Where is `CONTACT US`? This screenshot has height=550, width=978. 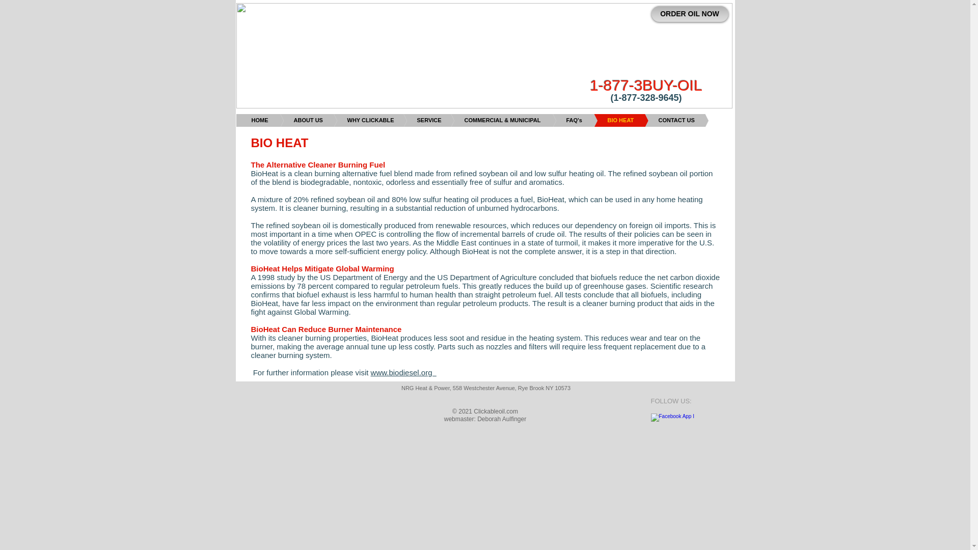 CONTACT US is located at coordinates (660, 120).